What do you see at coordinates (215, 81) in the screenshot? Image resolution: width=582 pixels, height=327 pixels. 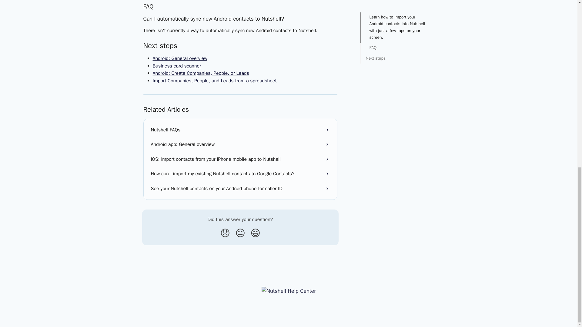 I see `Import Companies, People, and Leads from a spreadsheet` at bounding box center [215, 81].